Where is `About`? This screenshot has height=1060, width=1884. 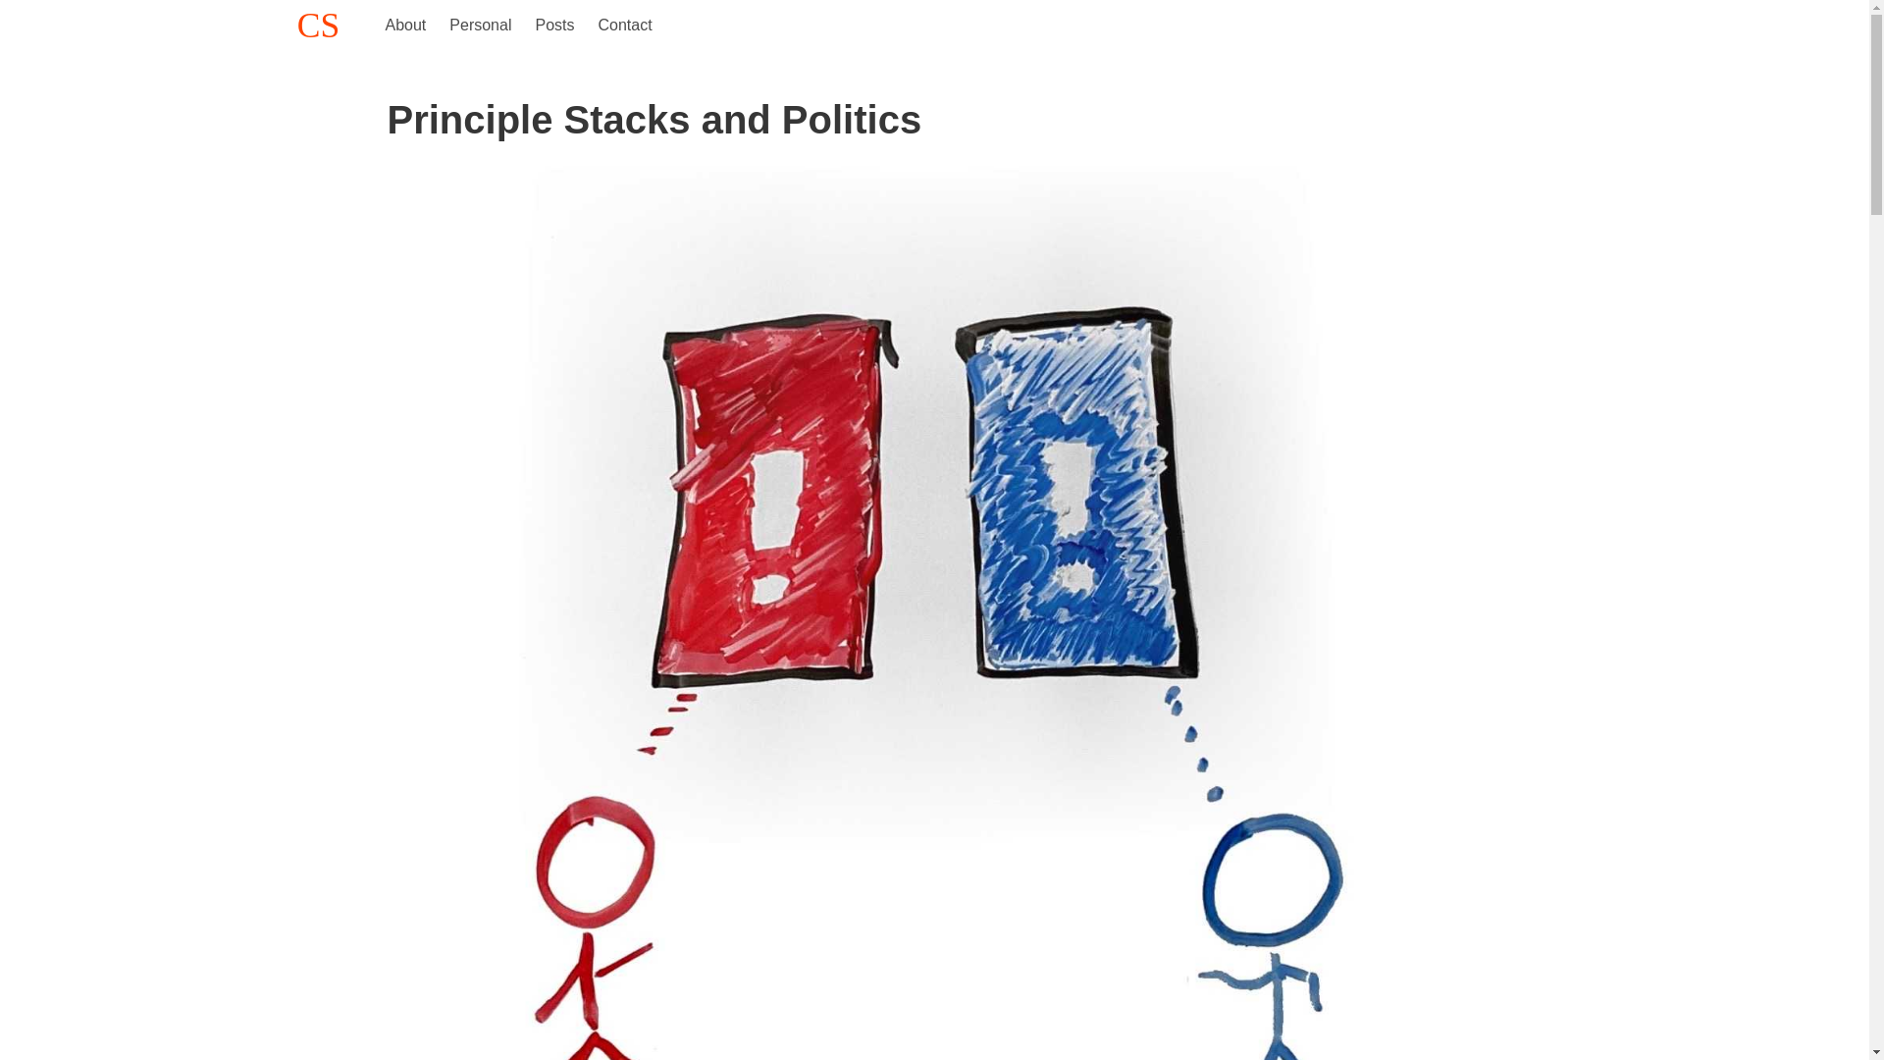 About is located at coordinates (404, 26).